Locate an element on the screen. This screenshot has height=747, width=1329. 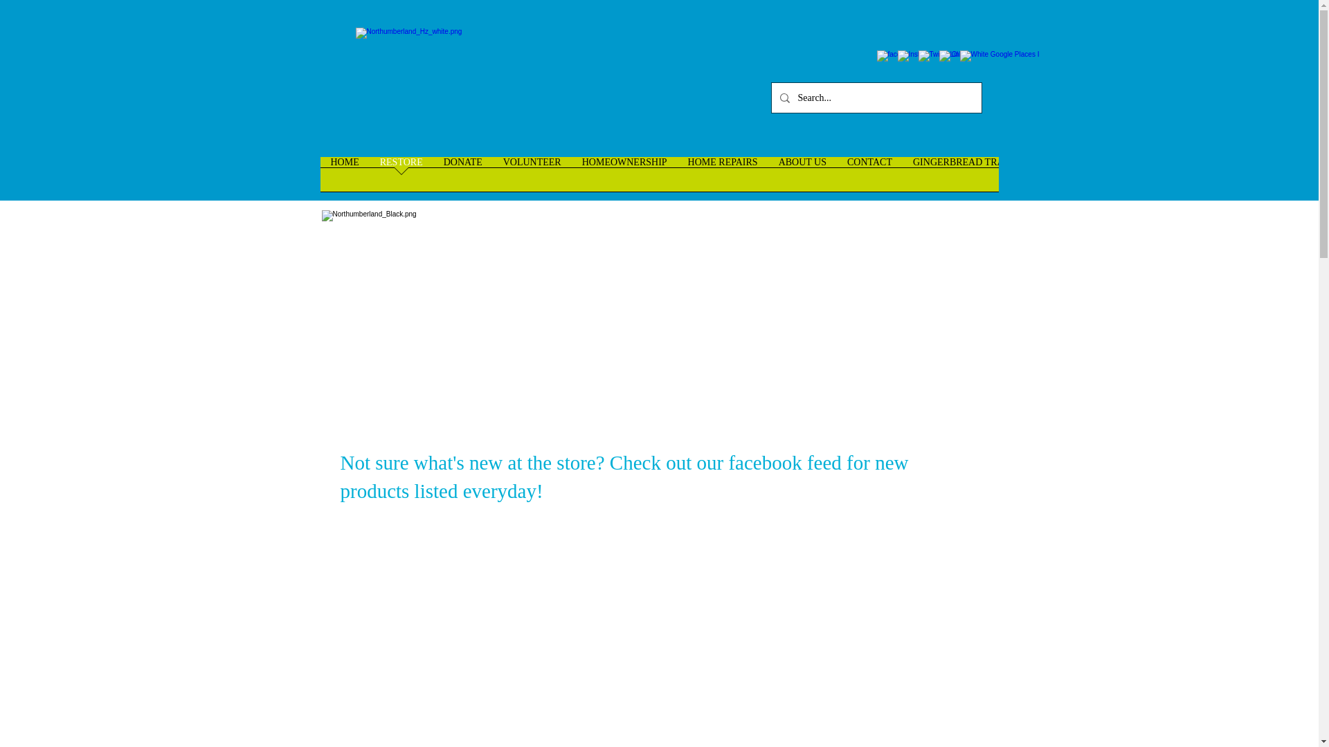
CONTACT is located at coordinates (869, 178).